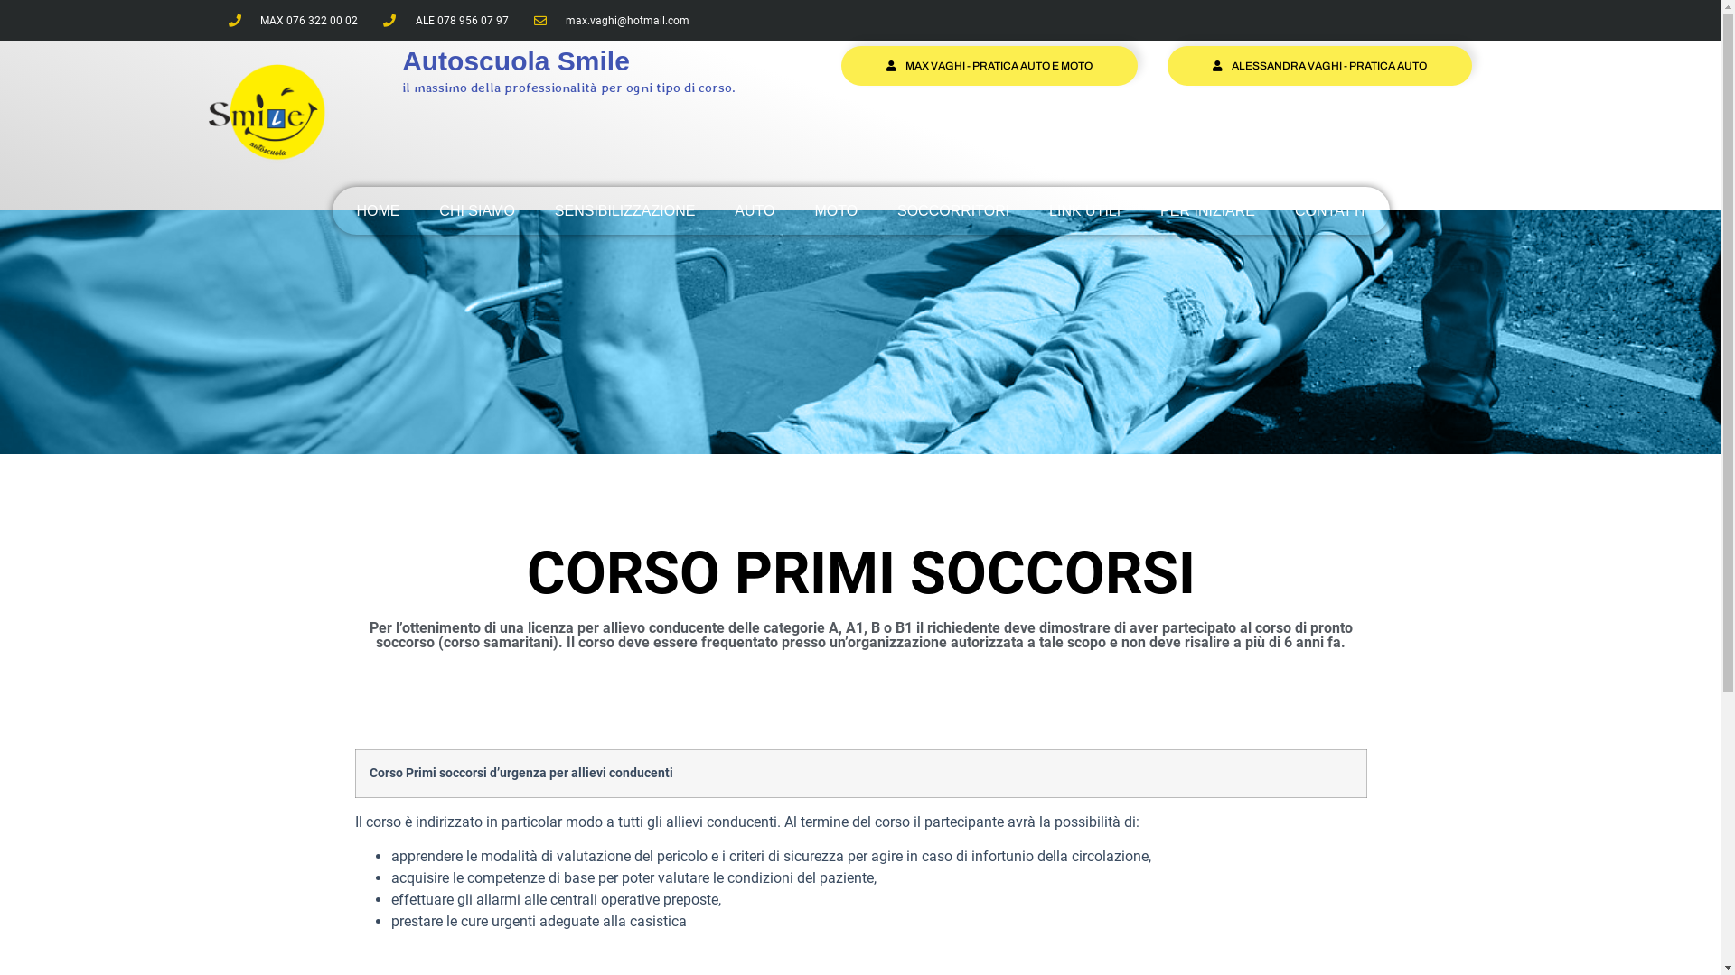 Image resolution: width=1735 pixels, height=975 pixels. I want to click on MAX VAGHI - PRATICA AUTO E MOTO, so click(989, 66).